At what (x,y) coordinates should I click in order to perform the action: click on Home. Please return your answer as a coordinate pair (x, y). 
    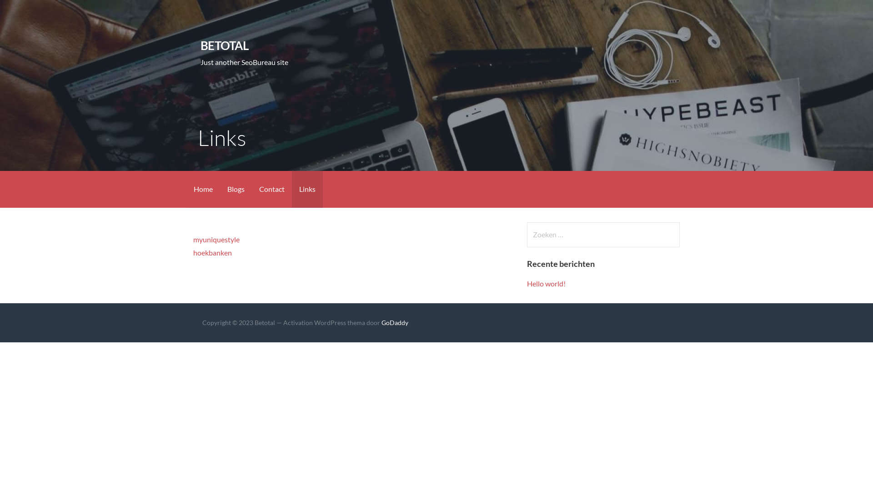
    Looking at the image, I should click on (203, 189).